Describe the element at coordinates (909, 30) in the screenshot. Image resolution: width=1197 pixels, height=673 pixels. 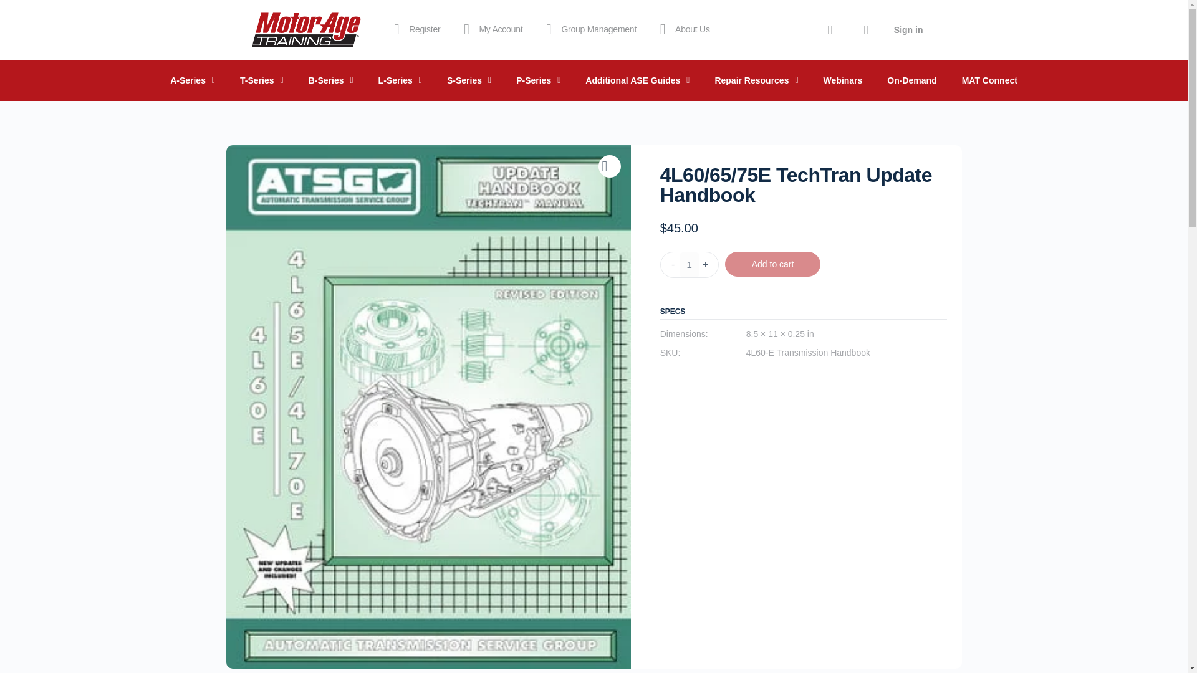
I see `Sign in` at that location.